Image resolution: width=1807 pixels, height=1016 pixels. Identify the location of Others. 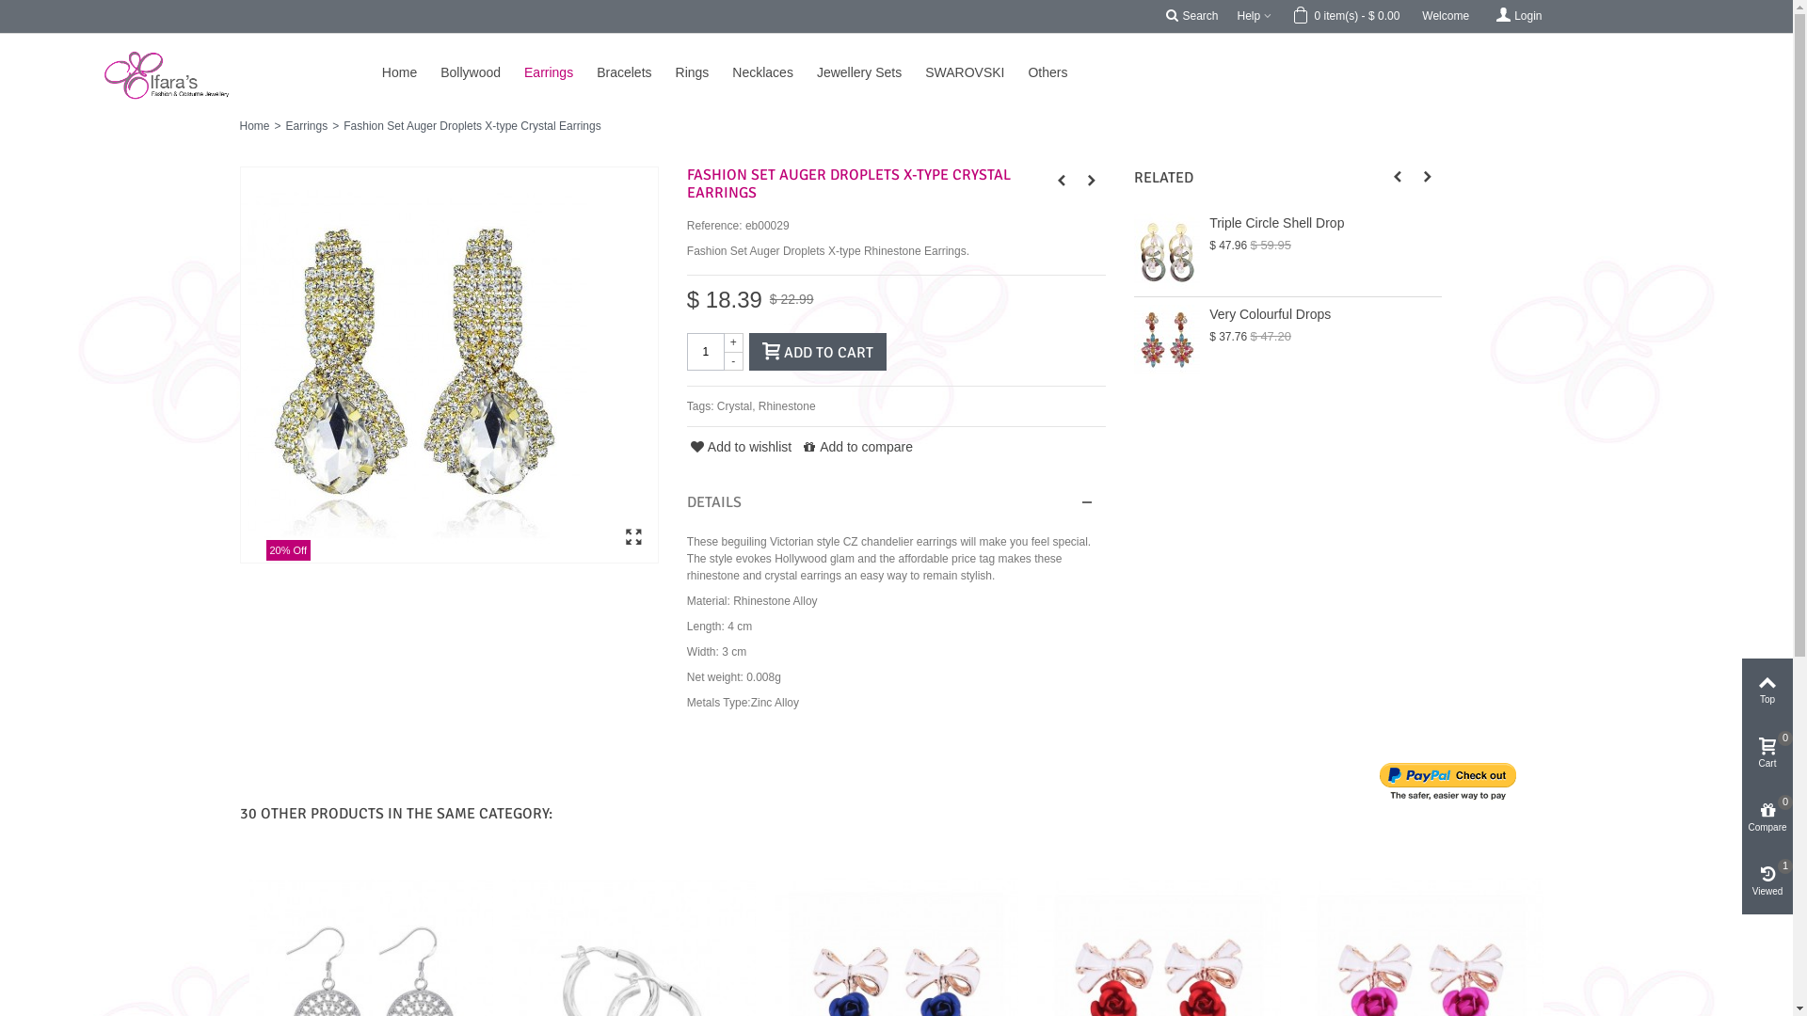
(1060, 72).